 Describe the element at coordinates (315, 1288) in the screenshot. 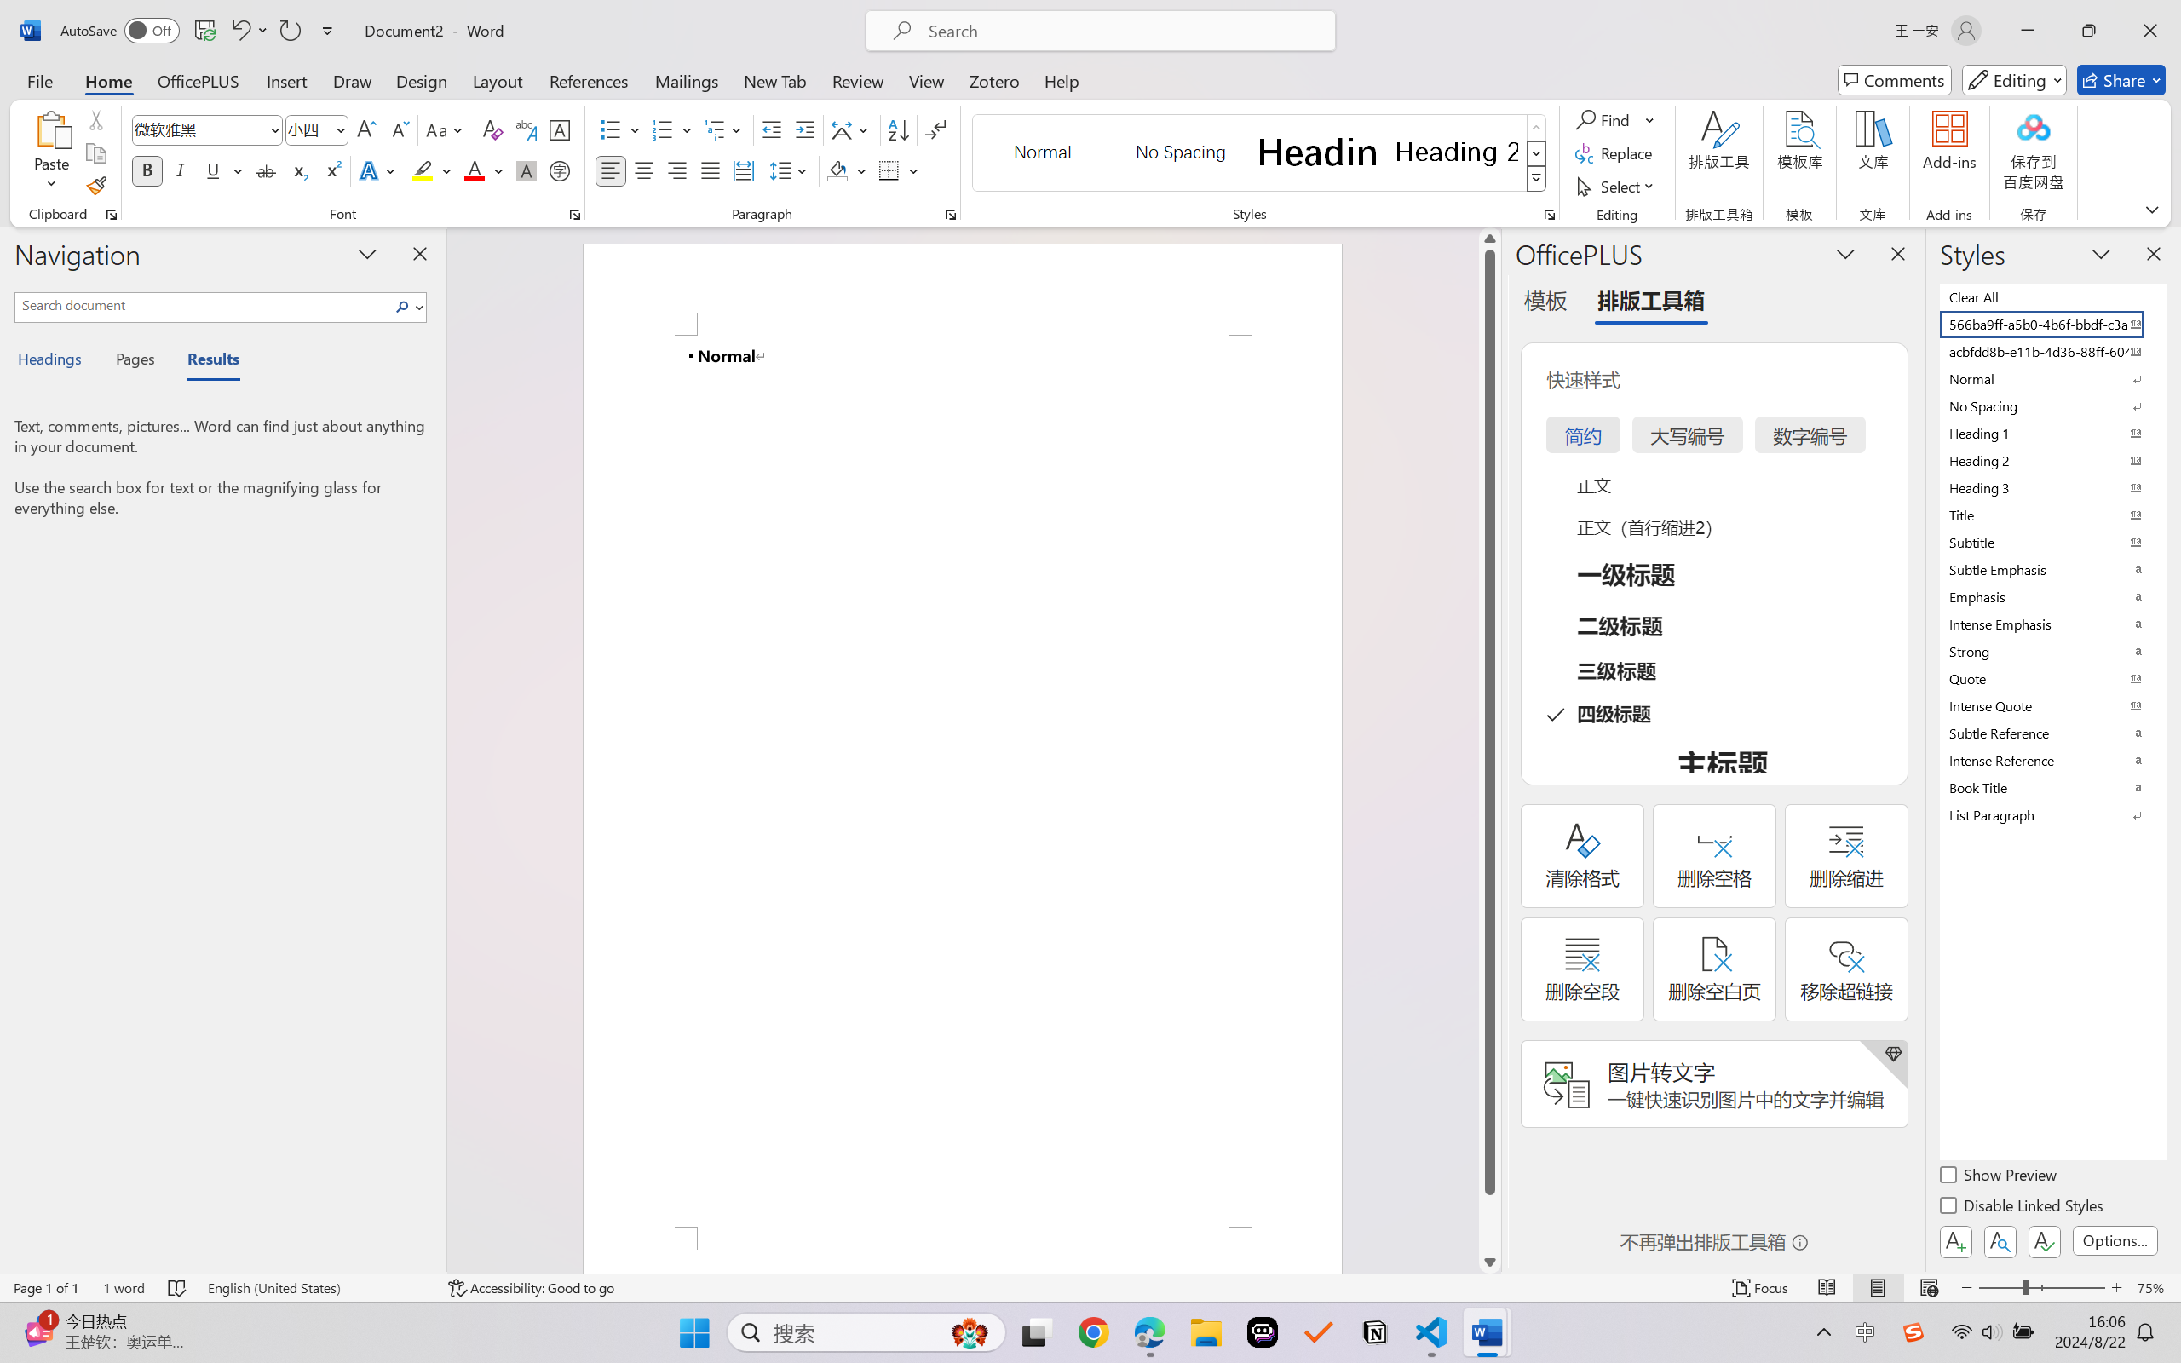

I see `Language English (United States)` at that location.